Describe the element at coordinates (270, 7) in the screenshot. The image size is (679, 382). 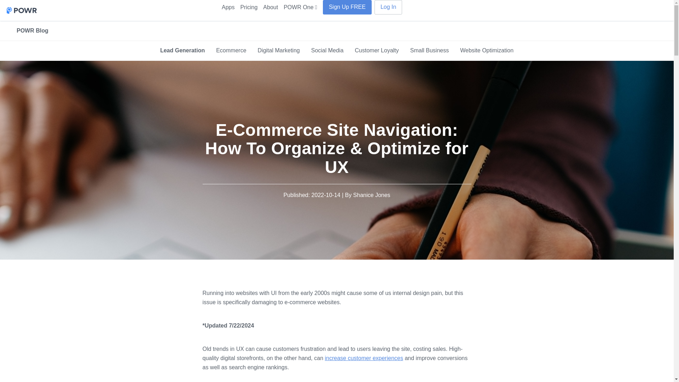
I see `About` at that location.